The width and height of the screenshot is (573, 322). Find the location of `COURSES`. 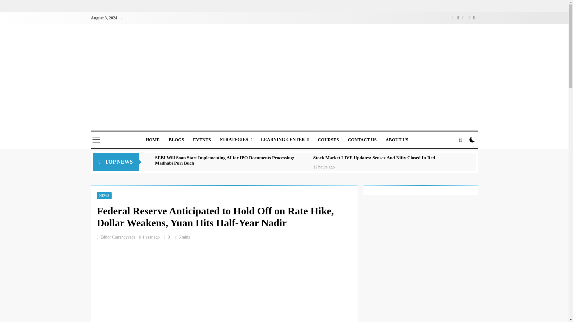

COURSES is located at coordinates (328, 140).